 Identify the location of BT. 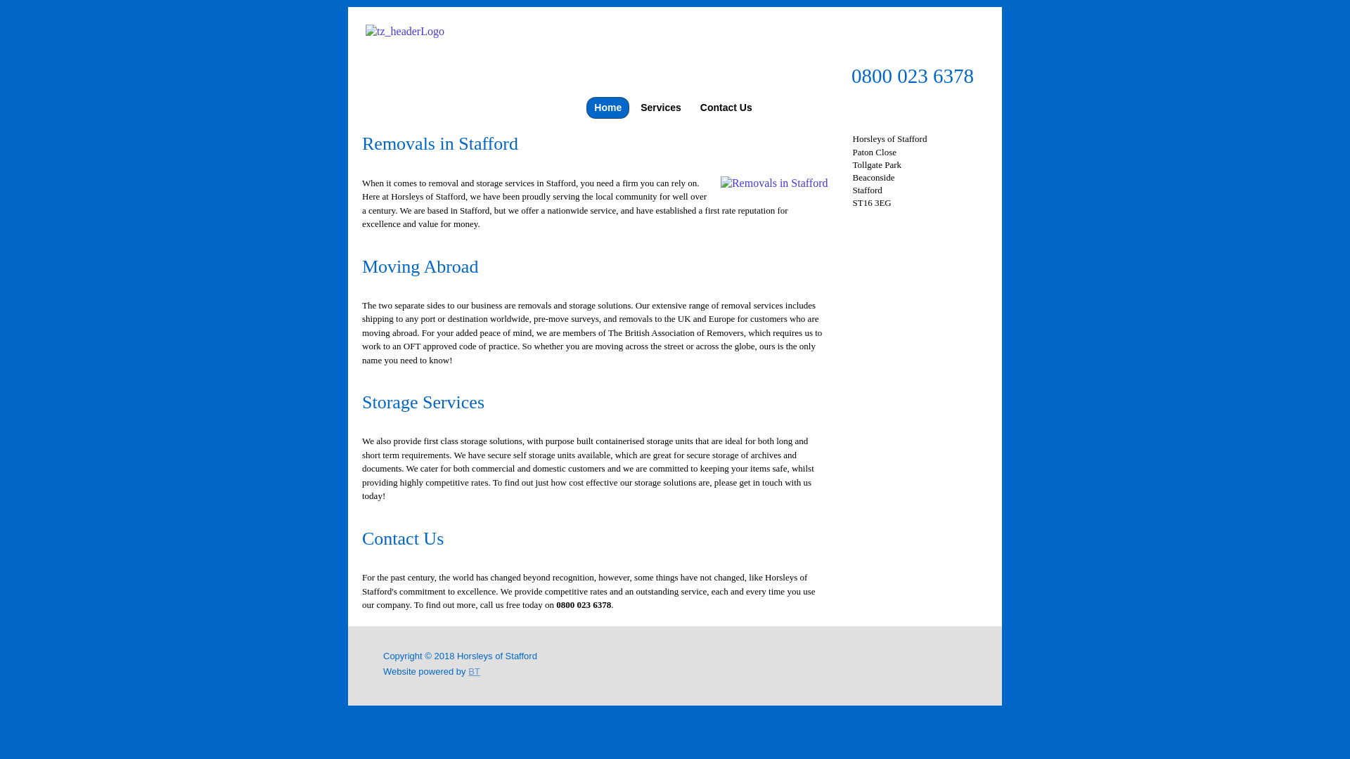
(474, 672).